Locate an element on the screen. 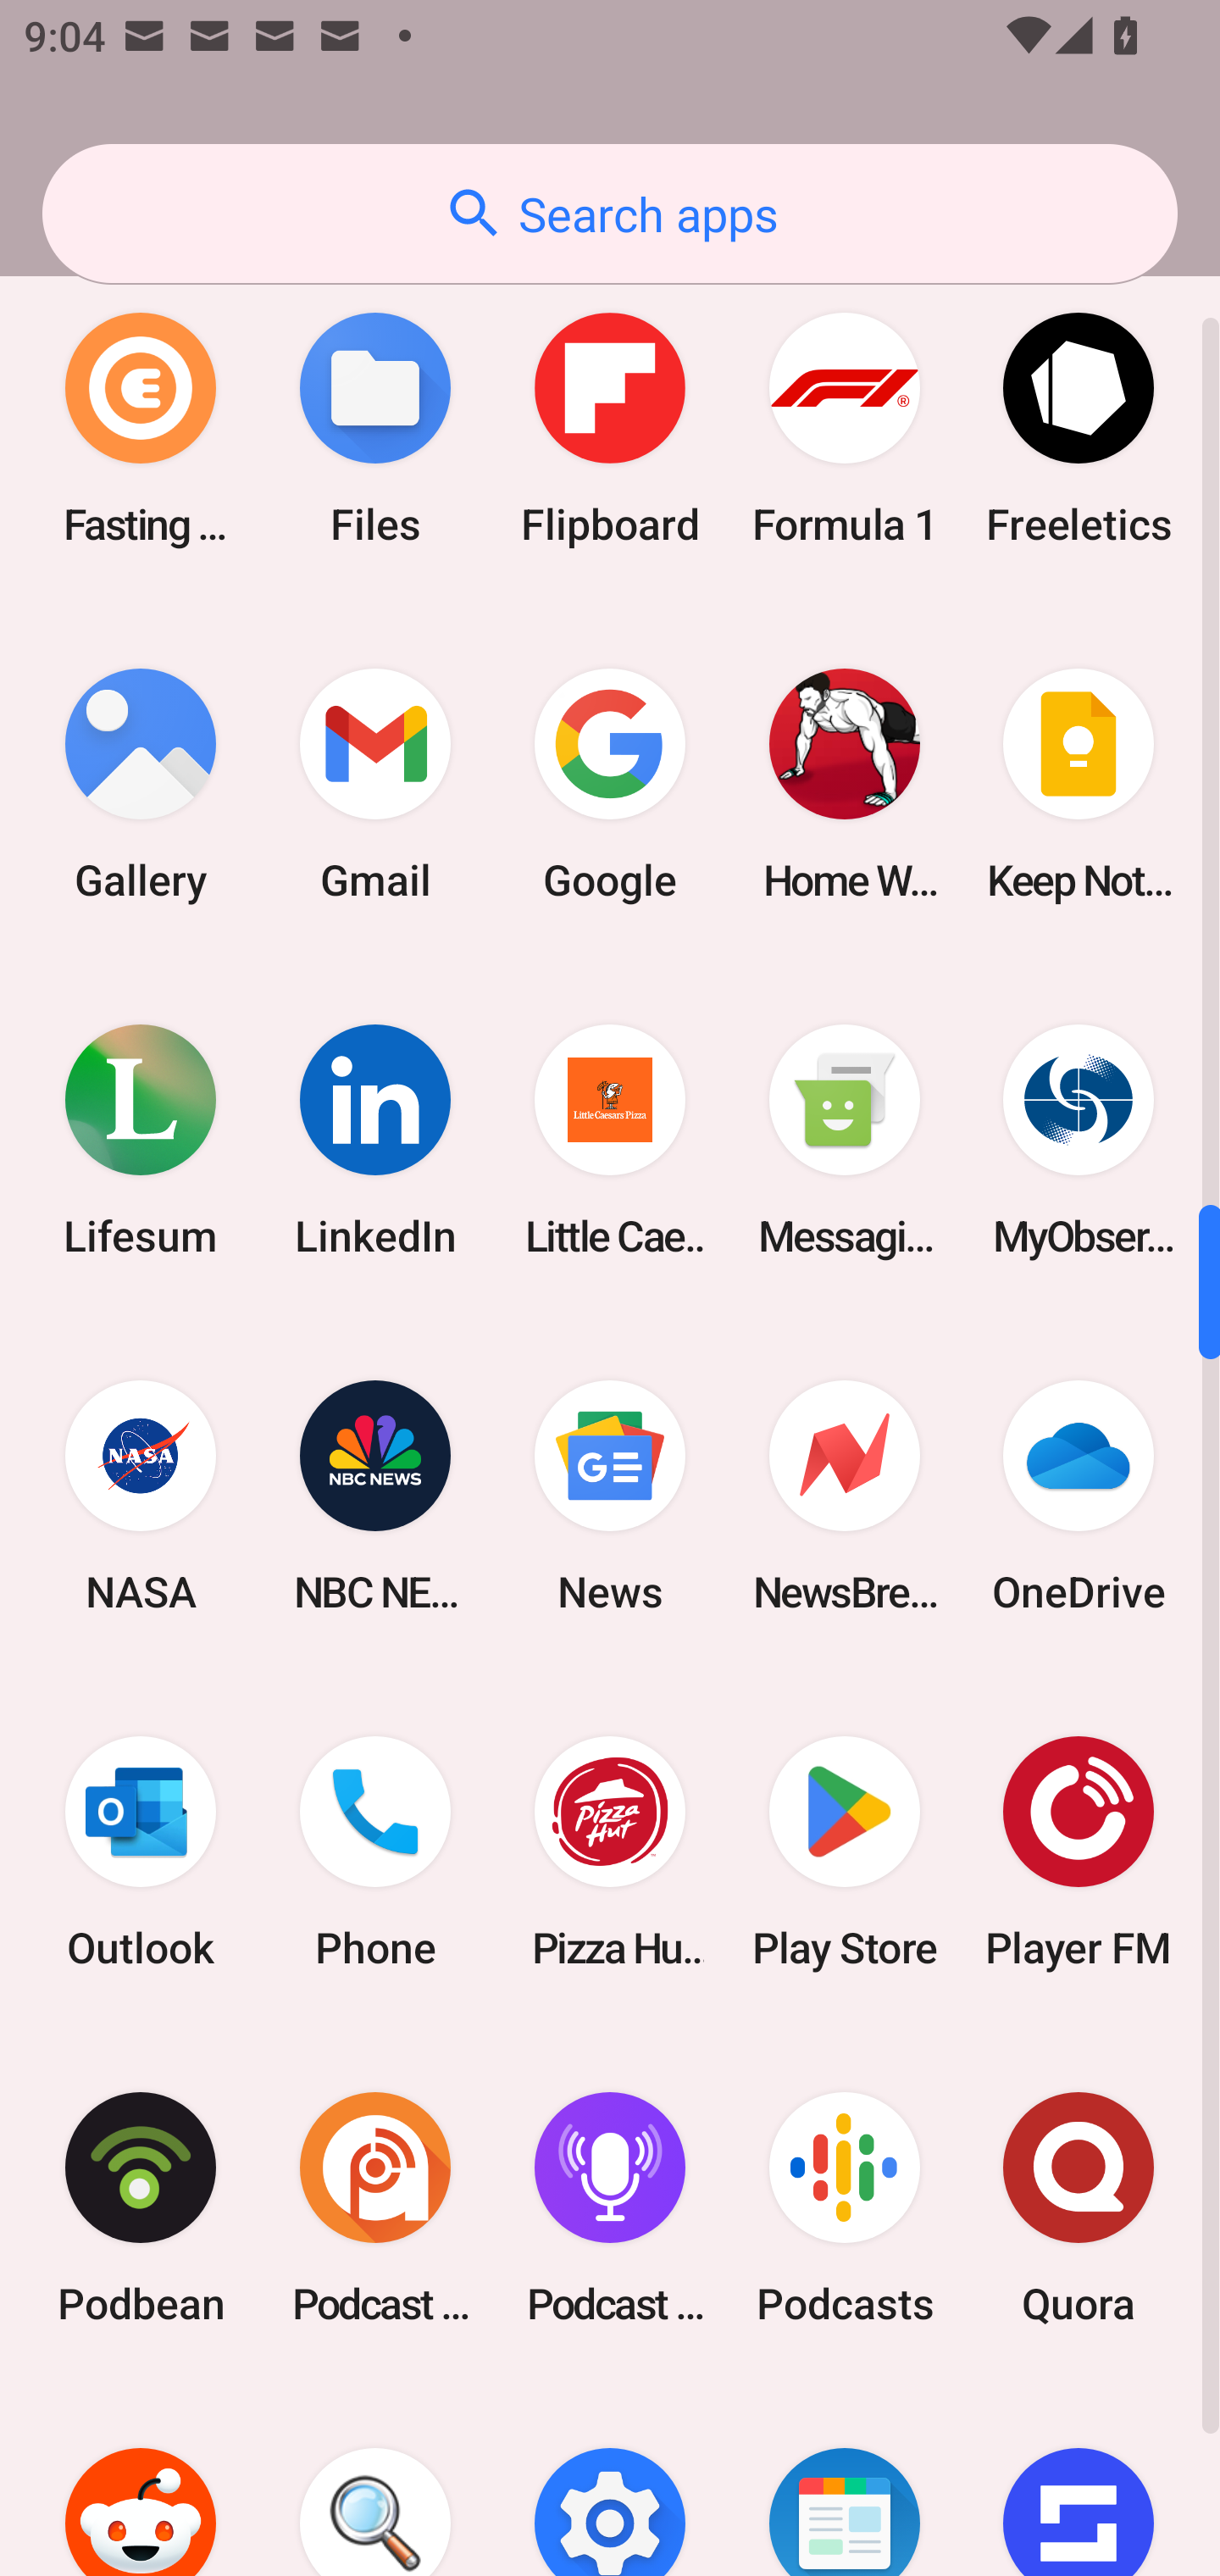 The height and width of the screenshot is (2576, 1220). SmartNews is located at coordinates (844, 2481).